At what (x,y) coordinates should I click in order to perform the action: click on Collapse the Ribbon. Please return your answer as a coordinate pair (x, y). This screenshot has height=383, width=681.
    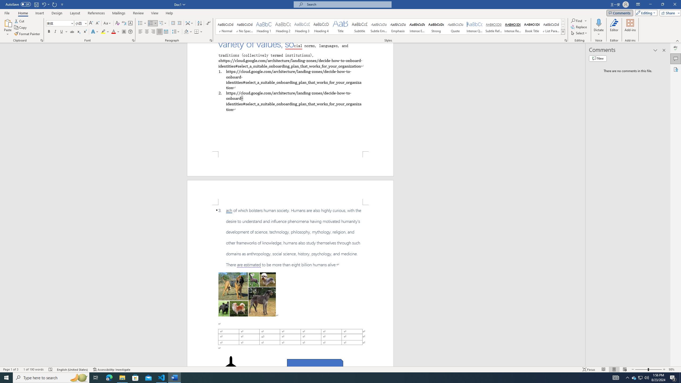
    Looking at the image, I should click on (678, 40).